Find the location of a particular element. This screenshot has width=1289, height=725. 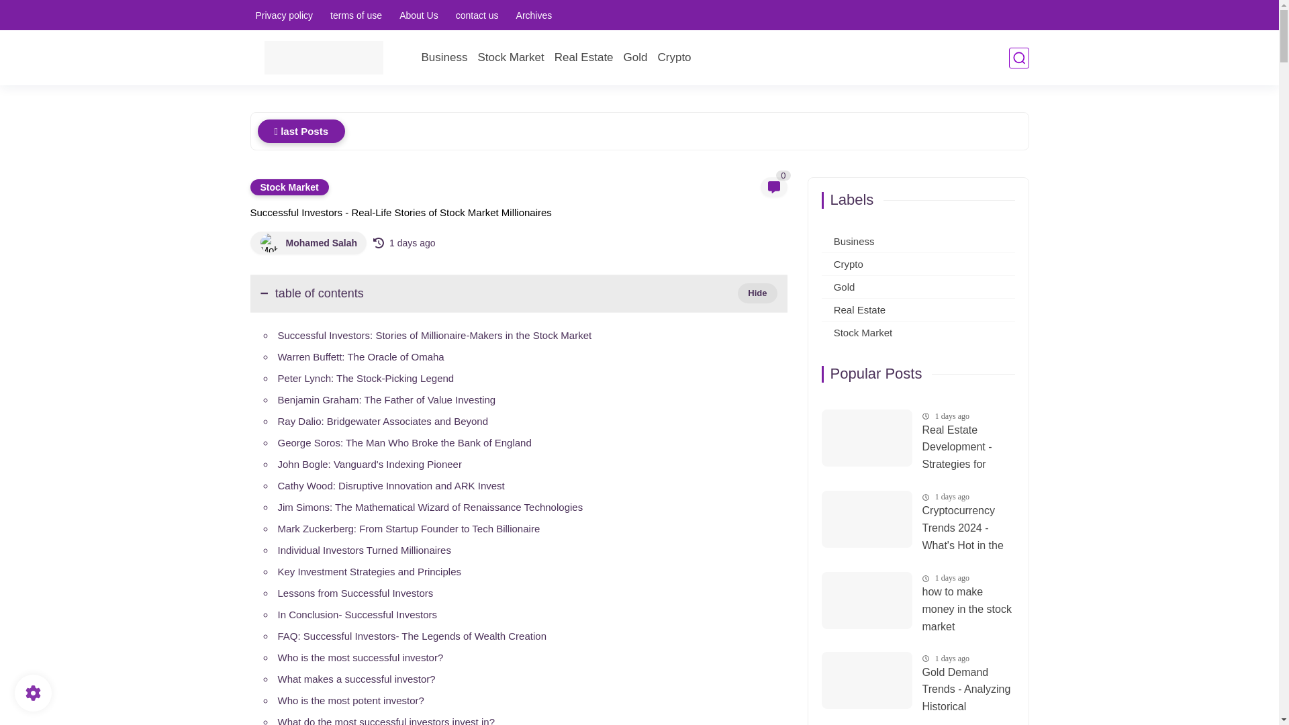

Individual Investors Turned Millionaires is located at coordinates (365, 549).